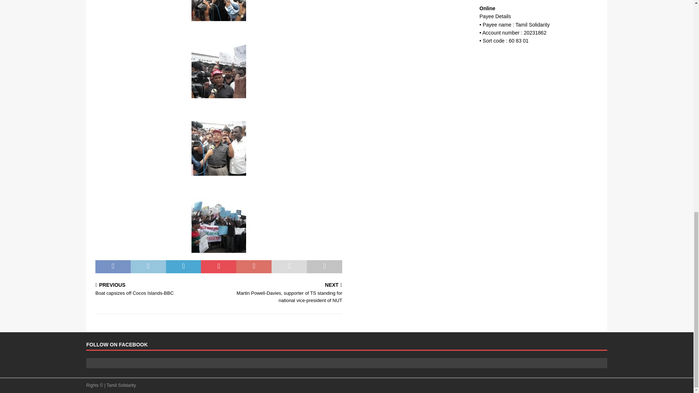 The image size is (699, 393). Describe the element at coordinates (218, 71) in the screenshot. I see `2p` at that location.